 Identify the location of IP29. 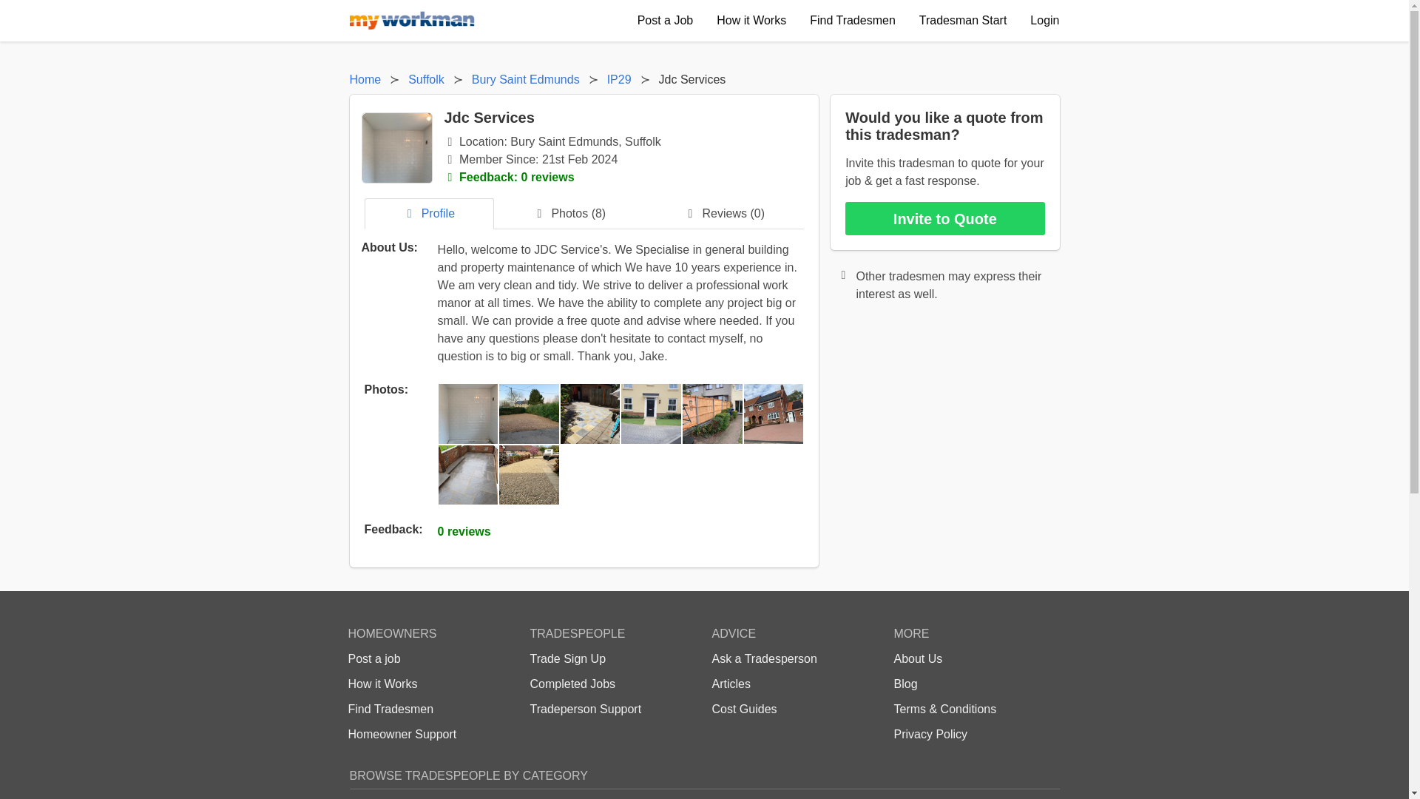
(618, 80).